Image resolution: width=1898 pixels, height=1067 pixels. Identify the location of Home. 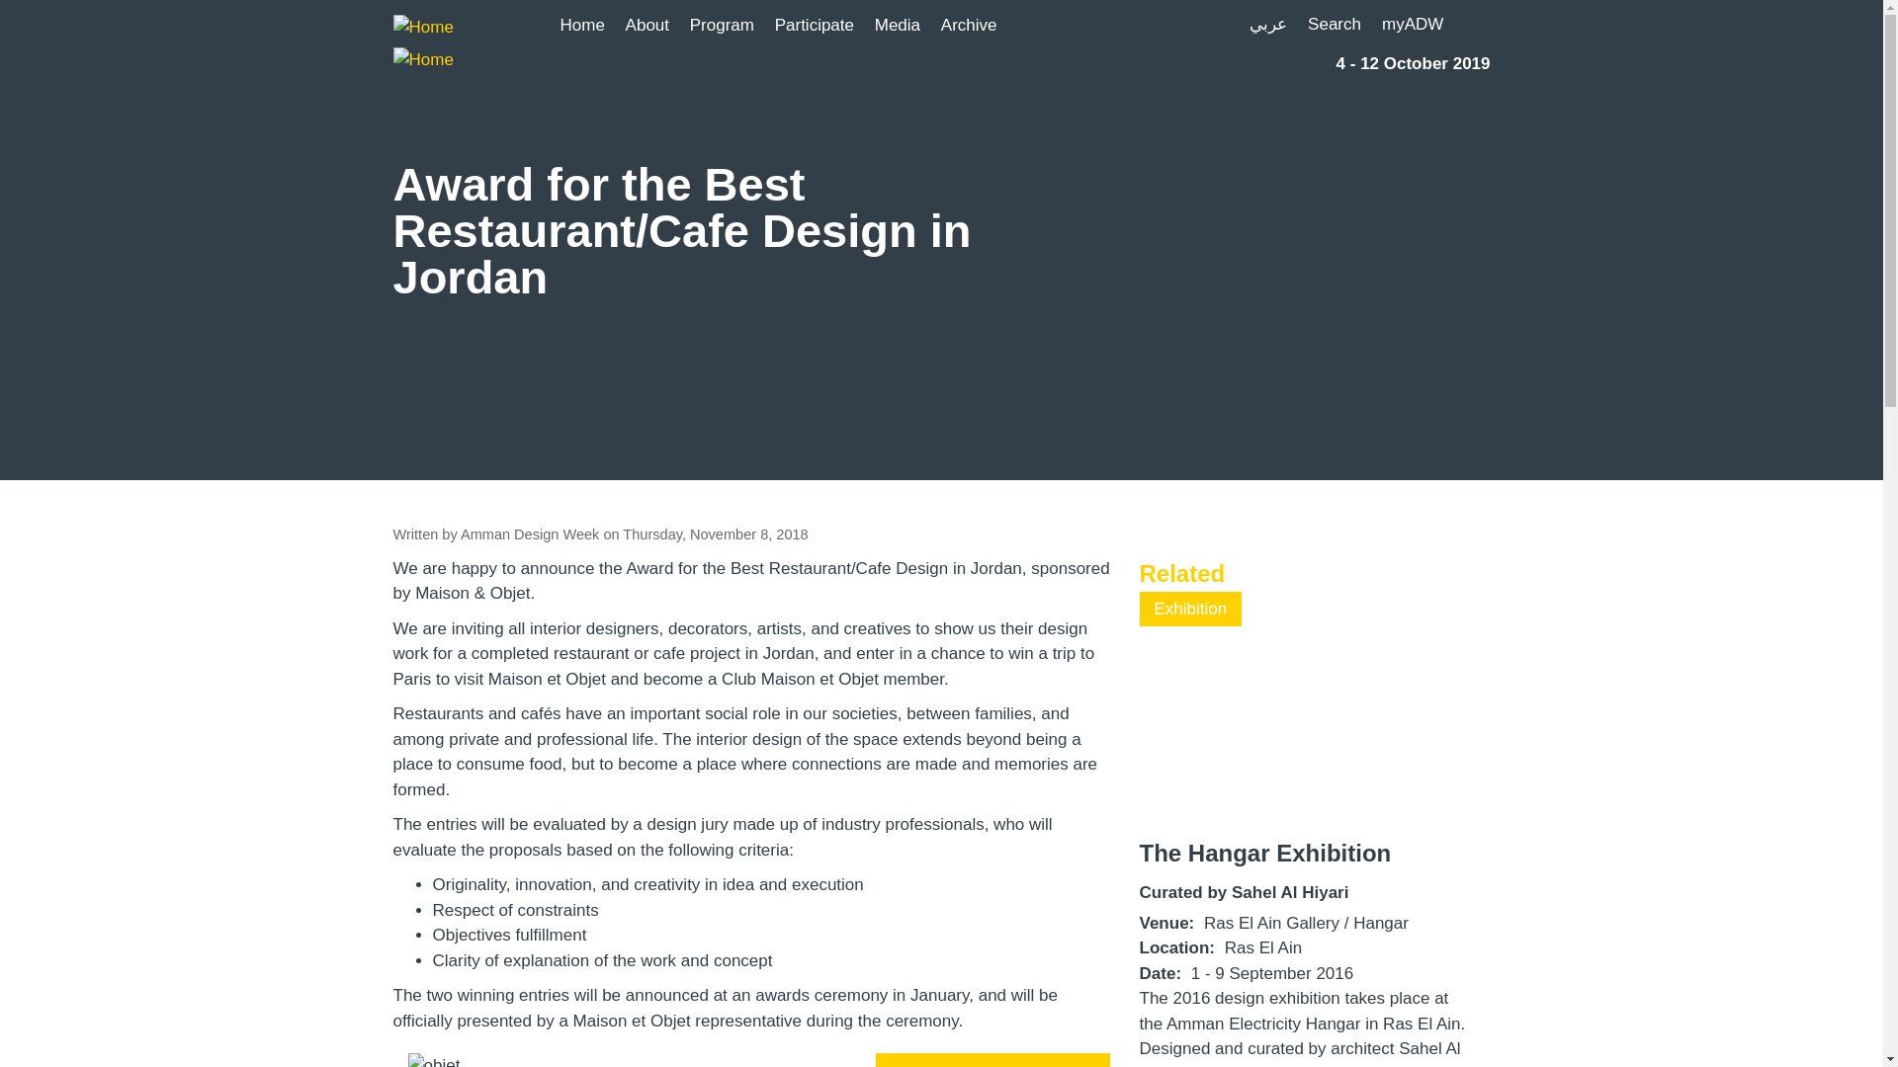
(585, 29).